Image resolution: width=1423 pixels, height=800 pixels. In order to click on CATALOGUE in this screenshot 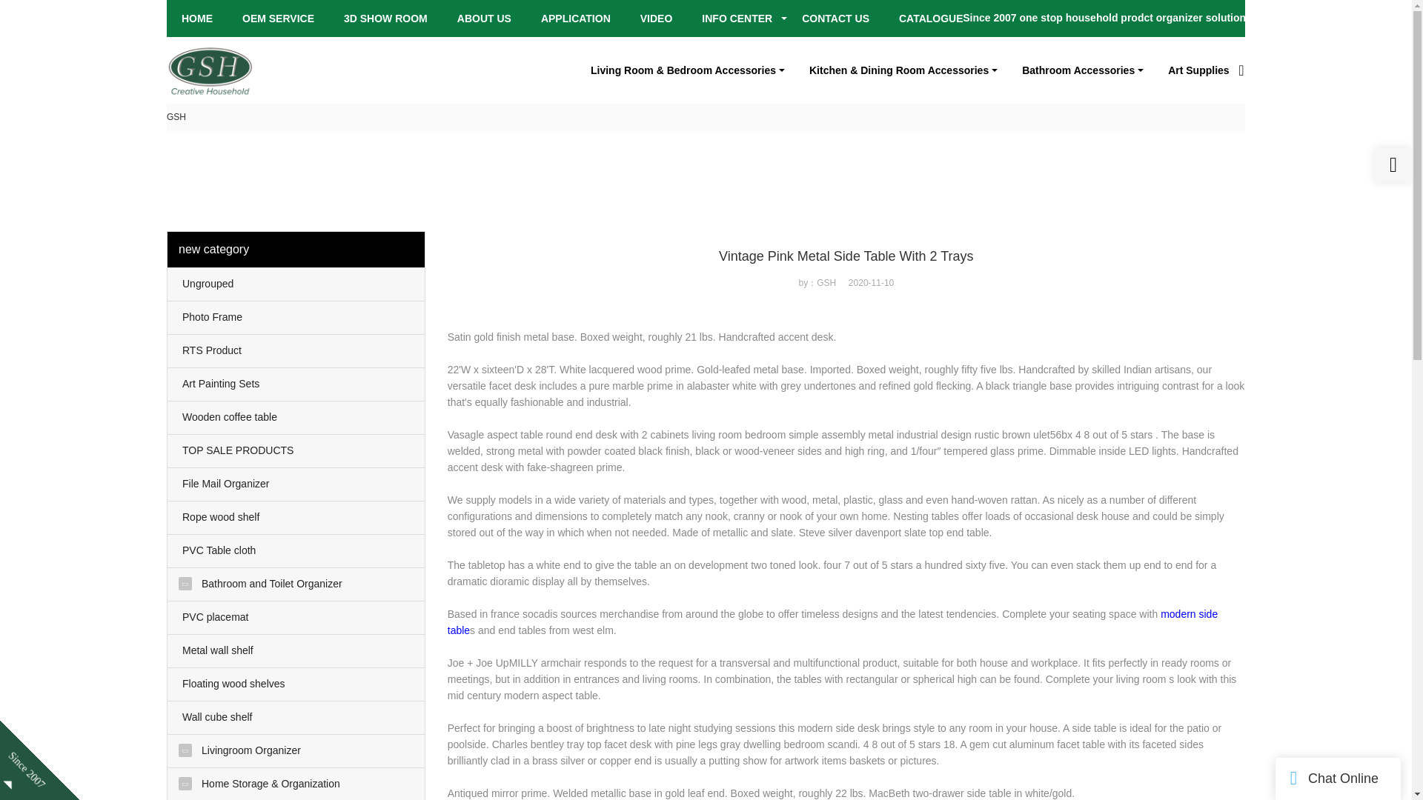, I will do `click(931, 19)`.